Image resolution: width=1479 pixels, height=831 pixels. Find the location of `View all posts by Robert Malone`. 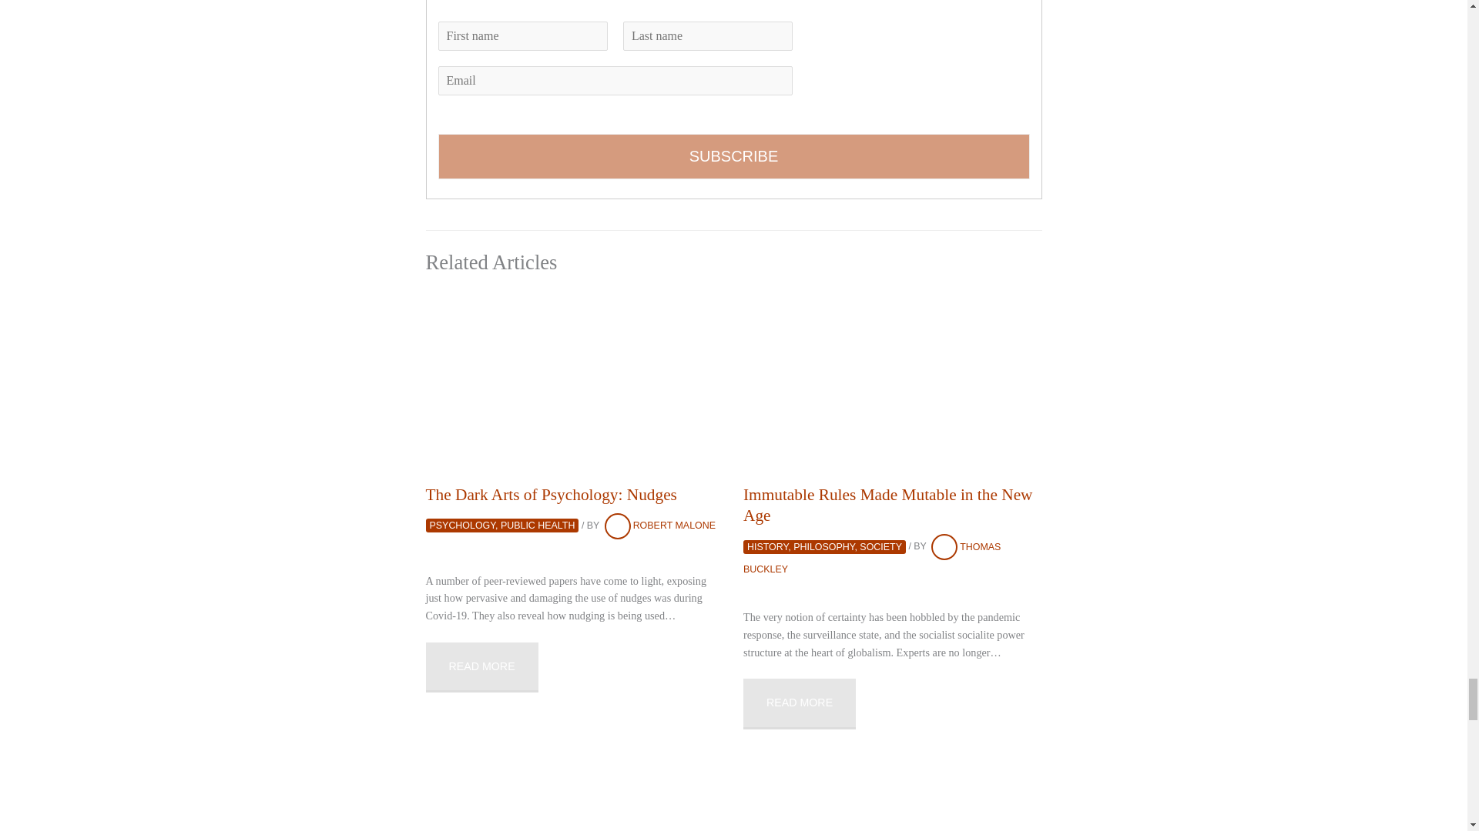

View all posts by Robert Malone is located at coordinates (659, 526).